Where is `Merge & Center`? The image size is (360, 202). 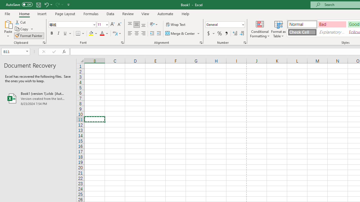
Merge & Center is located at coordinates (183, 34).